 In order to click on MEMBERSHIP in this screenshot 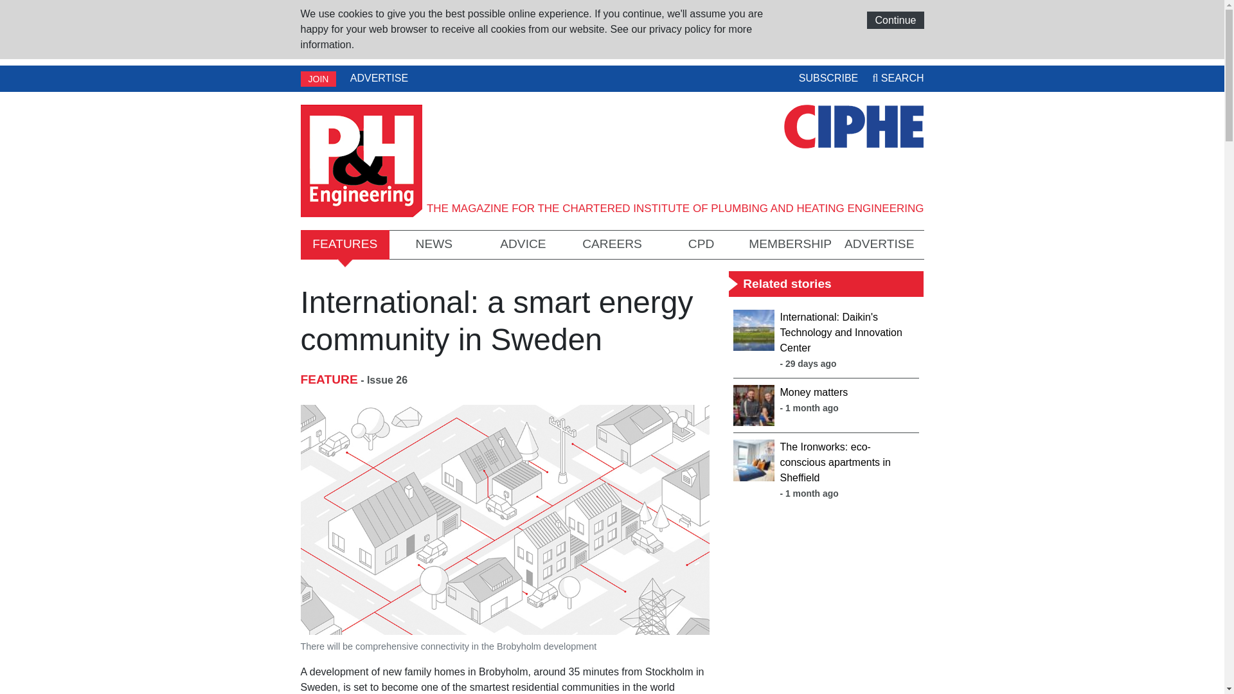, I will do `click(790, 244)`.